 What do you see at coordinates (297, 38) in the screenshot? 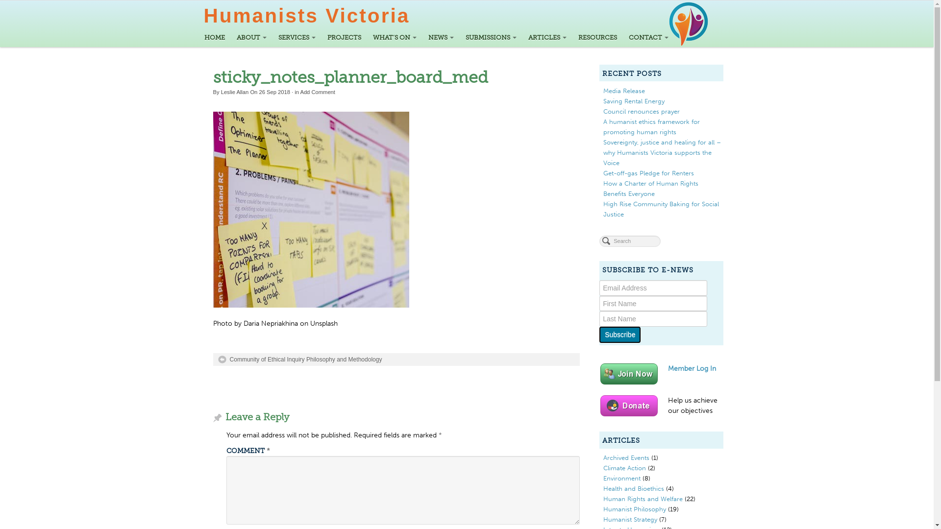
I see `SERVICES` at bounding box center [297, 38].